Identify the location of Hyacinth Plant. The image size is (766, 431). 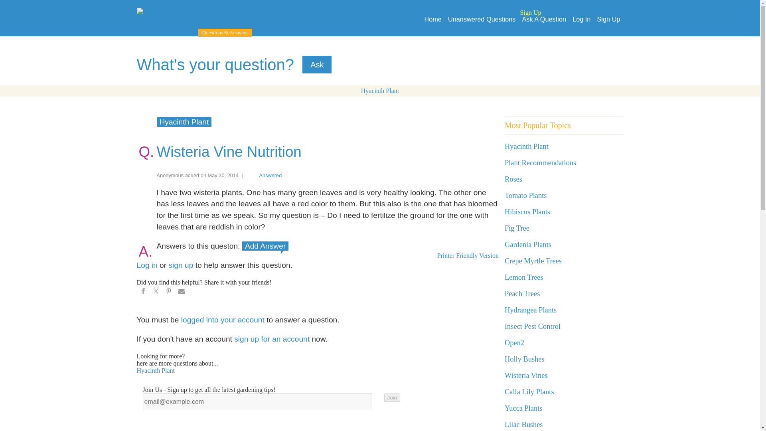
(380, 91).